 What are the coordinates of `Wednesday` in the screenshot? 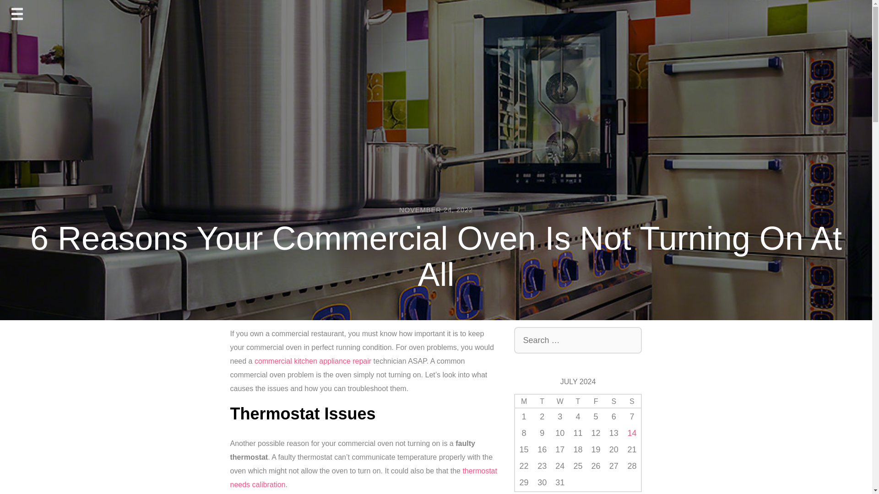 It's located at (559, 401).